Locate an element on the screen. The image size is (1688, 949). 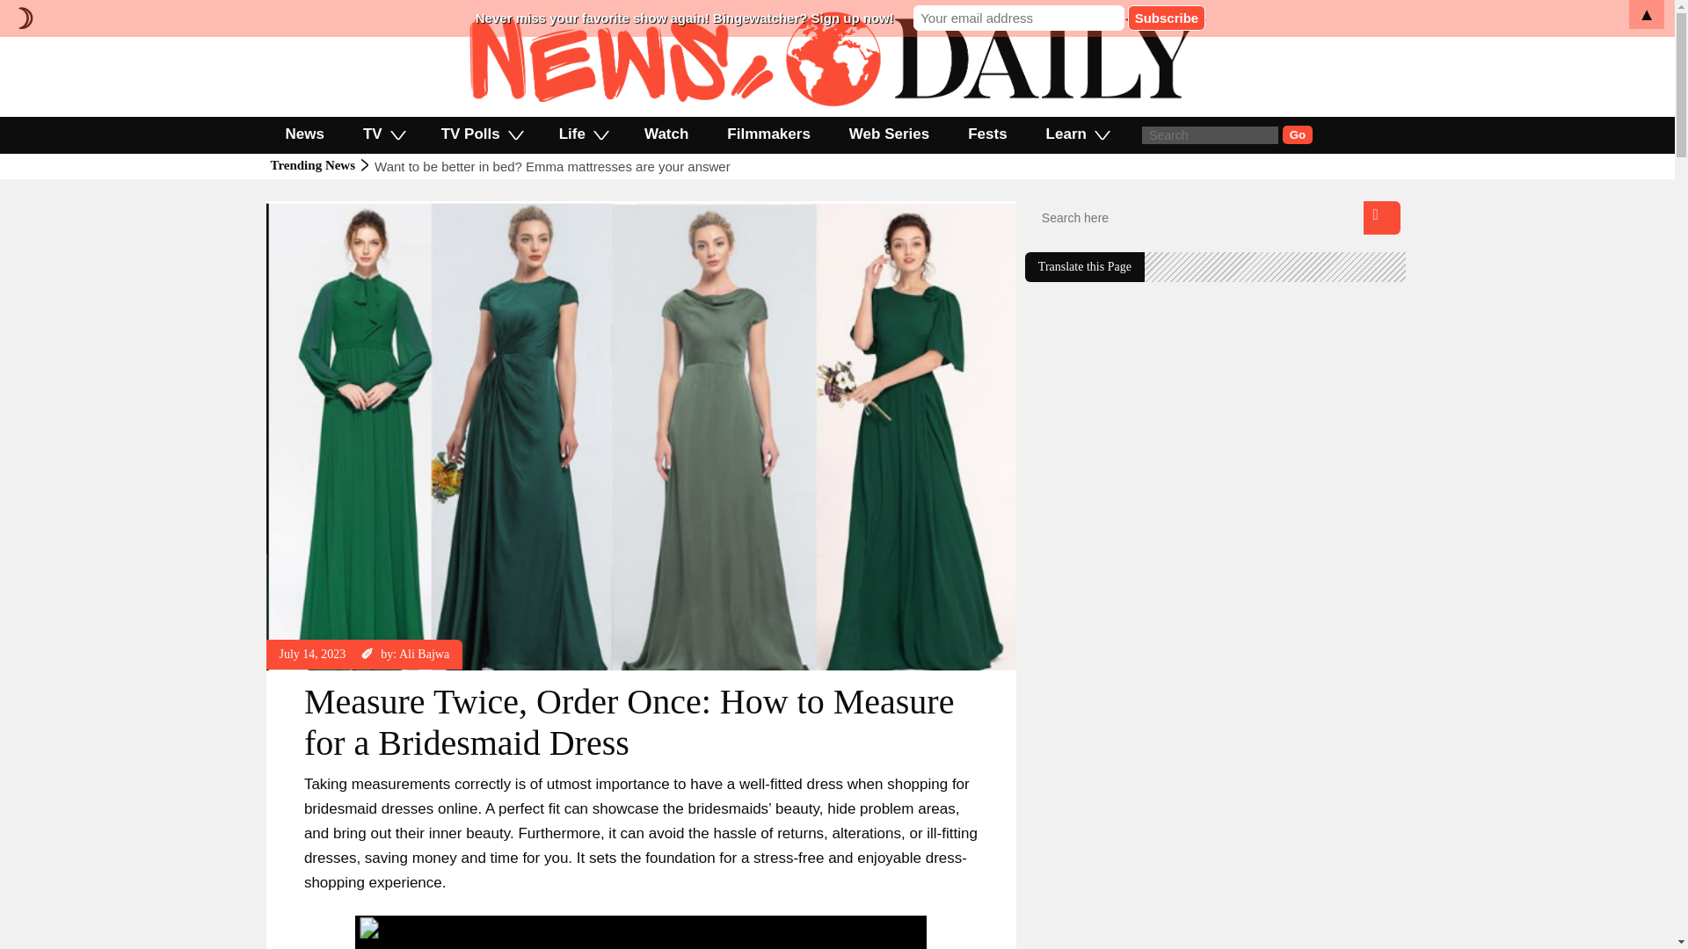
Learn is located at coordinates (1076, 134).